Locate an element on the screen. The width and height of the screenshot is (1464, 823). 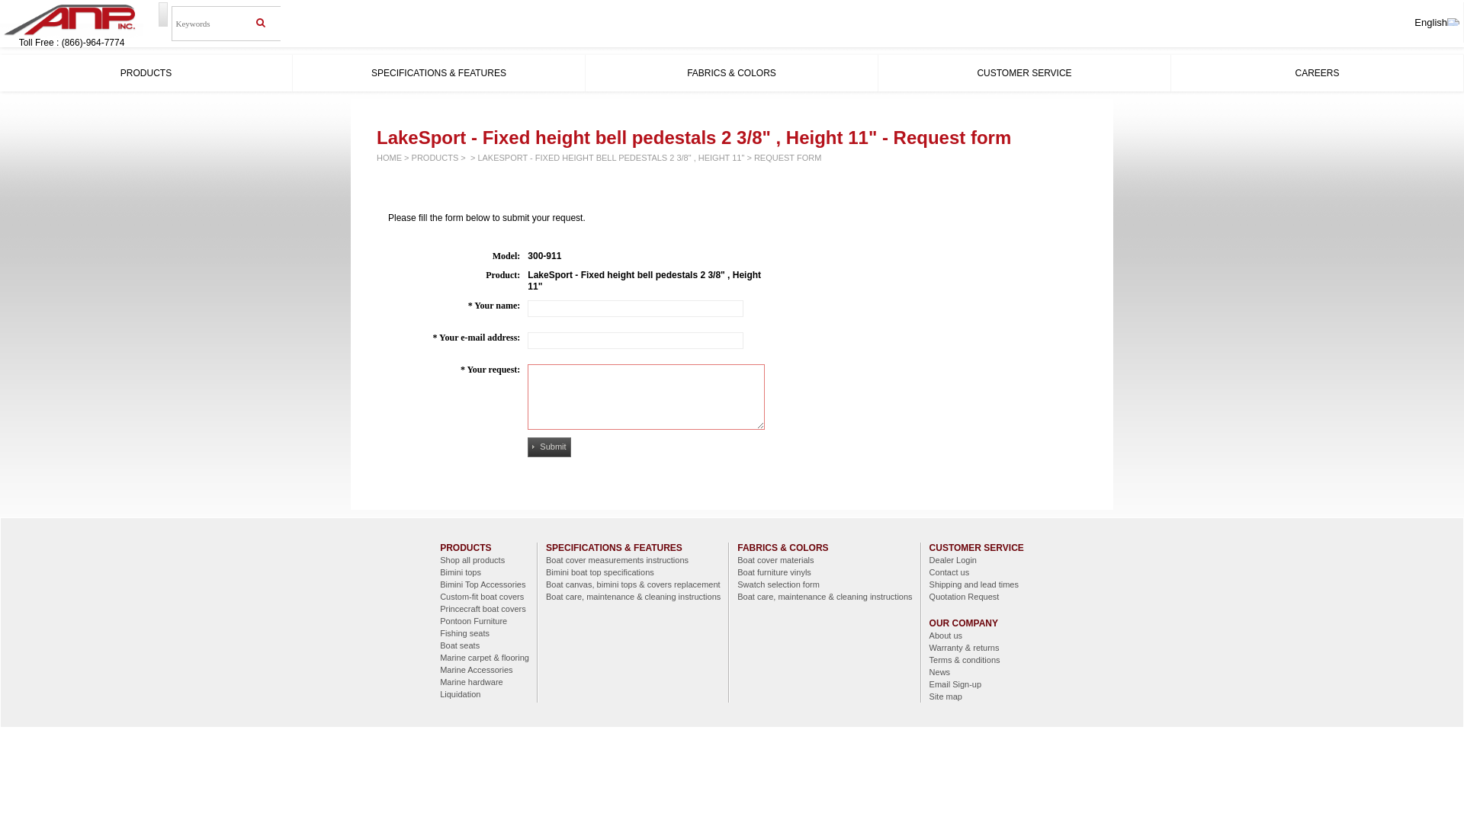
HOME is located at coordinates (389, 158).